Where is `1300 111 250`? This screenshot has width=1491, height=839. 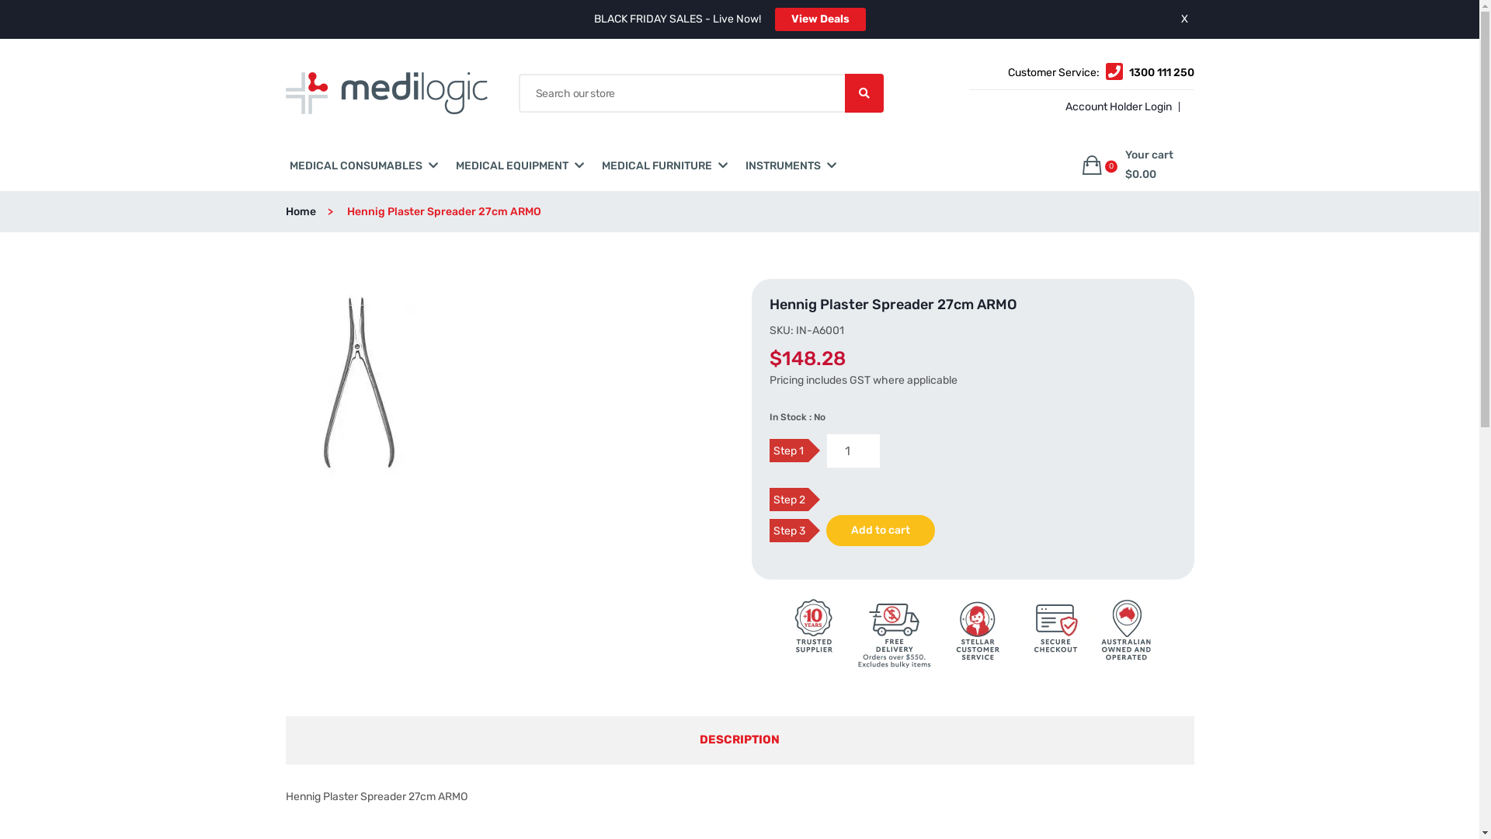
1300 111 250 is located at coordinates (1162, 73).